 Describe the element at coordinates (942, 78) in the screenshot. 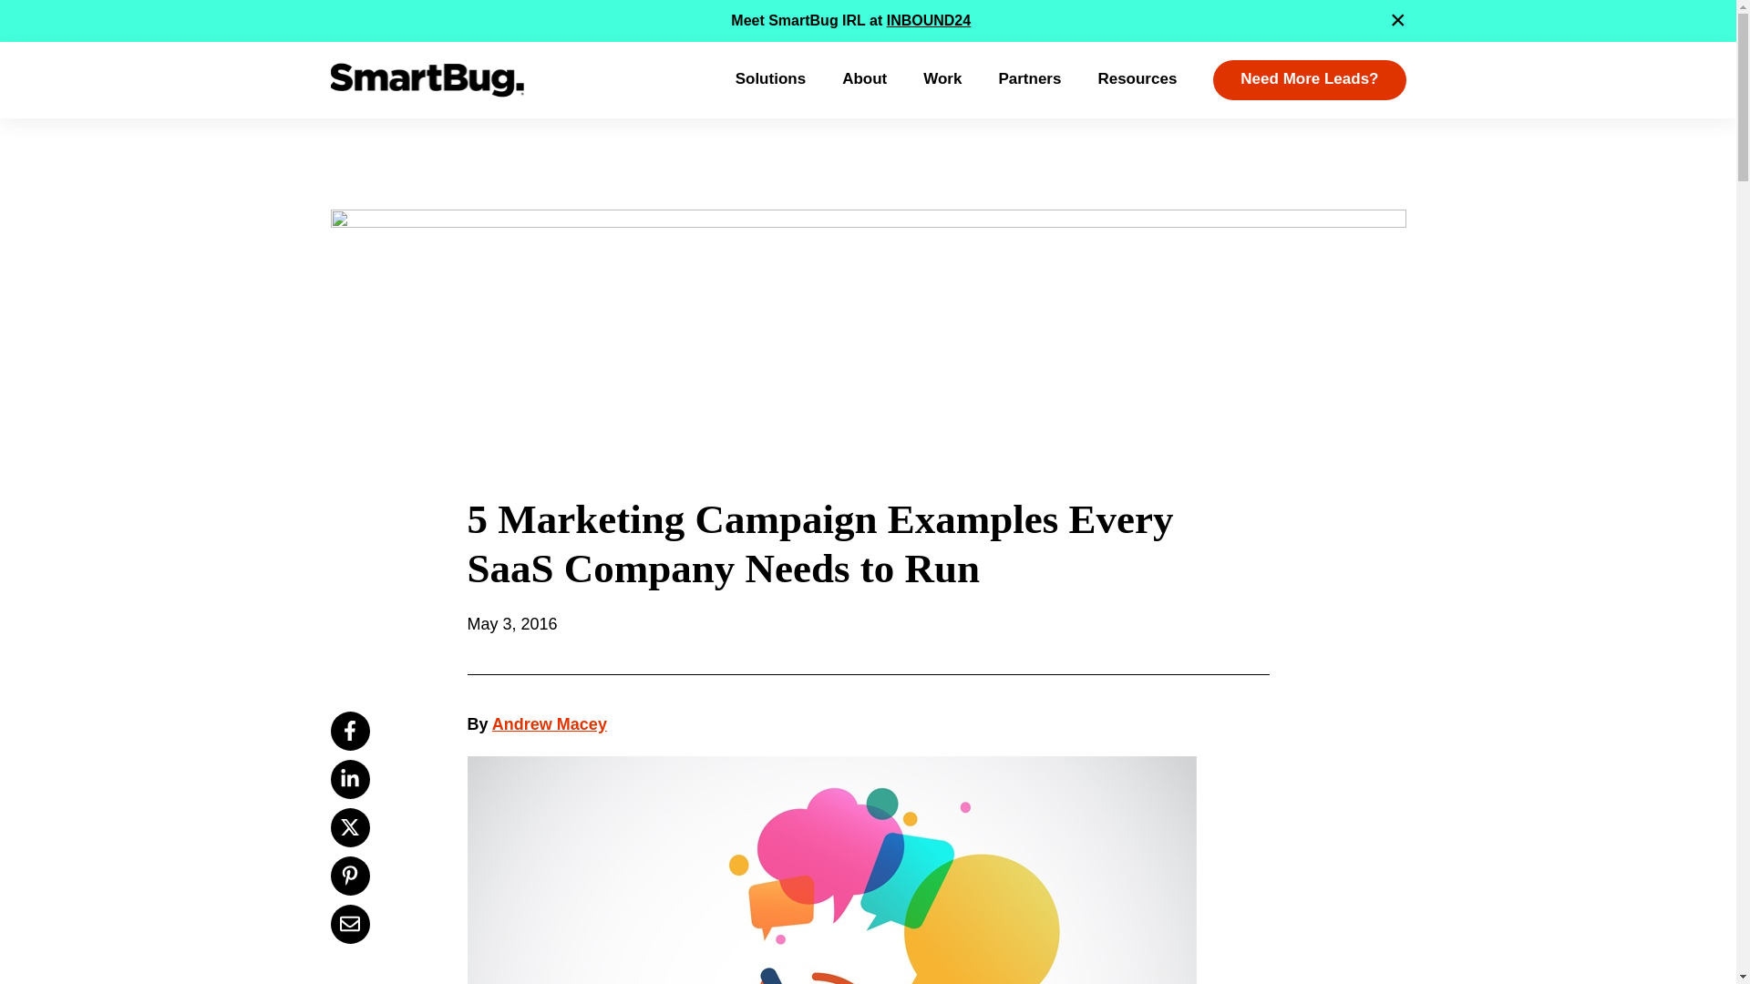

I see `Work` at that location.